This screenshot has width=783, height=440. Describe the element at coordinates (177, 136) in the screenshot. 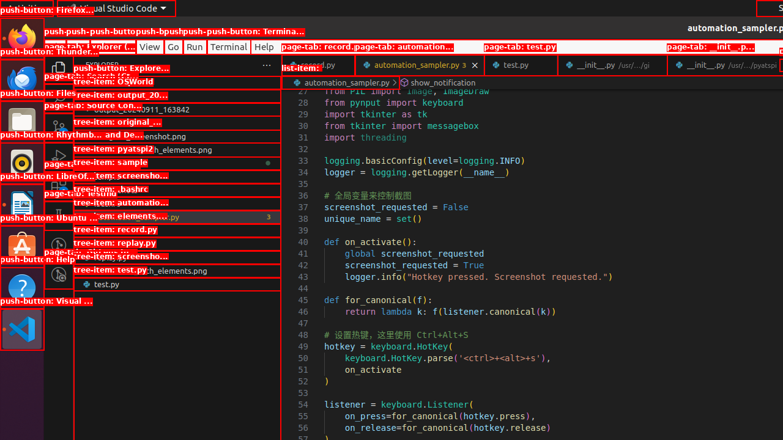

I see `original_screenshot.png` at that location.